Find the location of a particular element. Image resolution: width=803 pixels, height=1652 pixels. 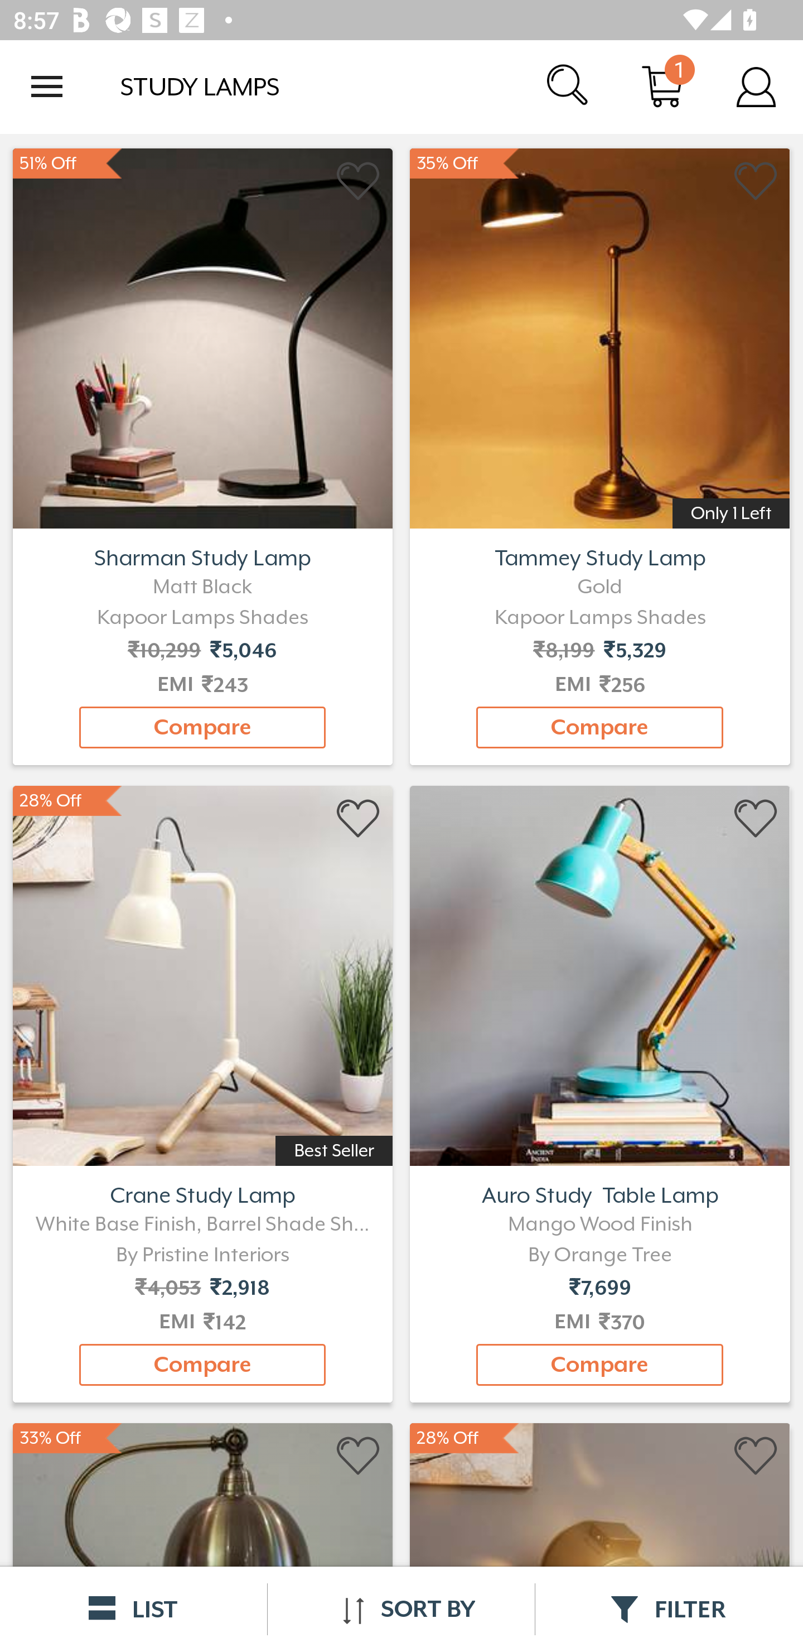

 LIST is located at coordinates (134, 1609).